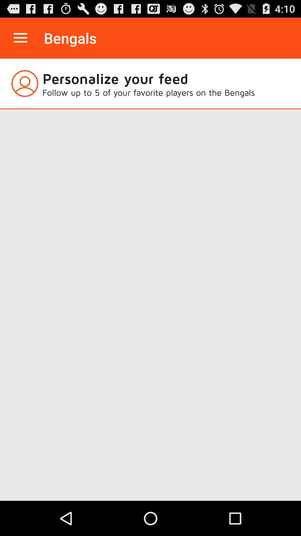 This screenshot has height=536, width=301. I want to click on toggle menu, so click(21, 38).